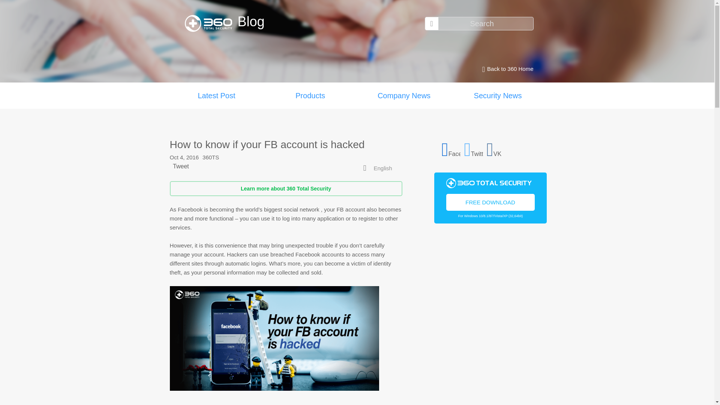  I want to click on Products, so click(310, 96).